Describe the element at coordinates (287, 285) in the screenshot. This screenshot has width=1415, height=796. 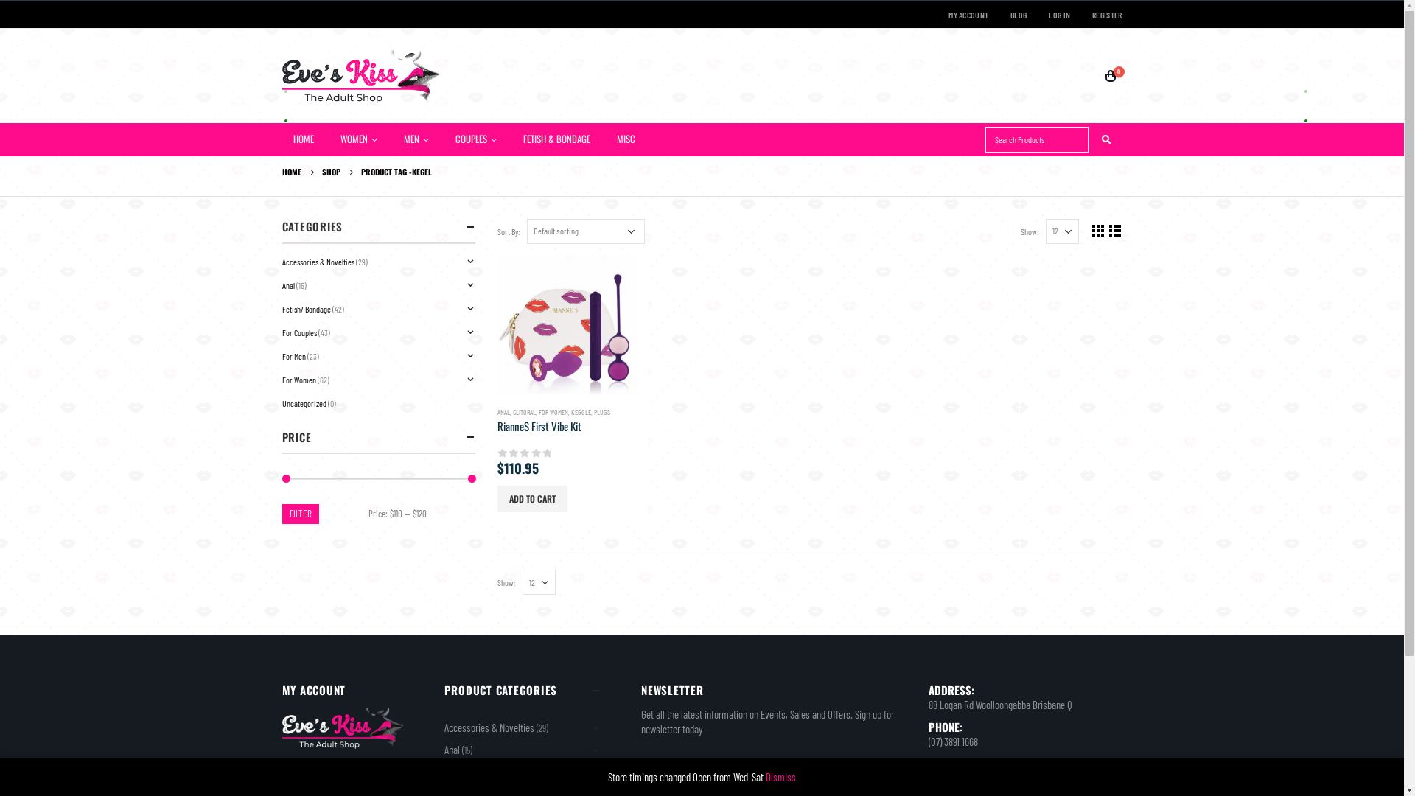
I see `Anal` at that location.